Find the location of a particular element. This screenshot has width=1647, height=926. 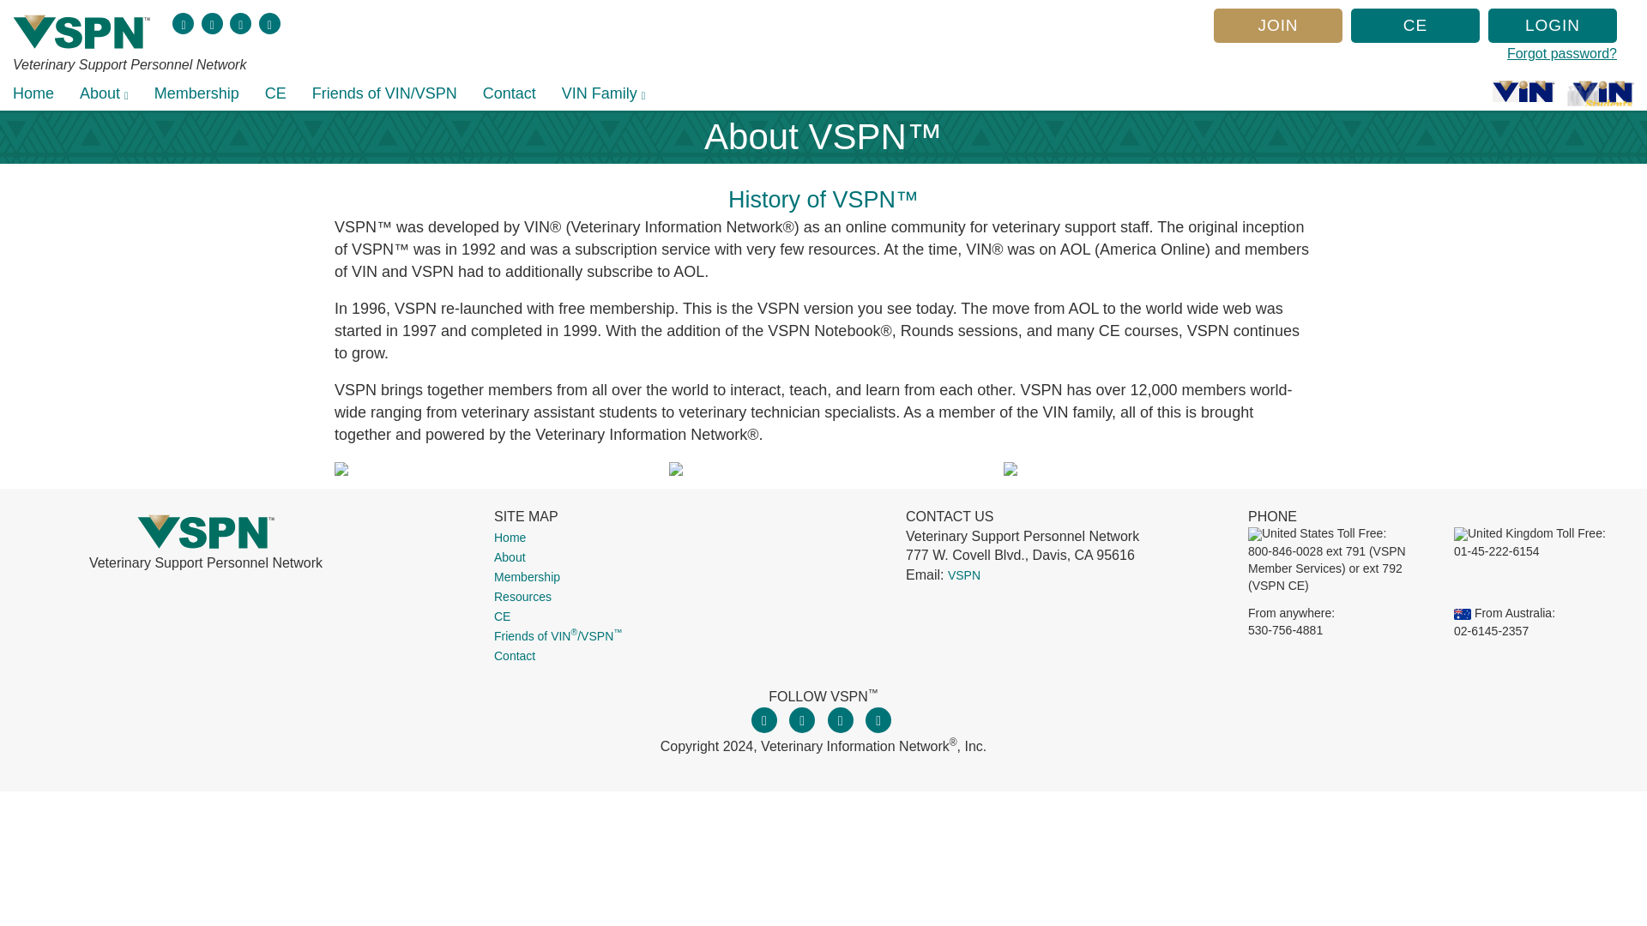

VIN Family is located at coordinates (604, 93).